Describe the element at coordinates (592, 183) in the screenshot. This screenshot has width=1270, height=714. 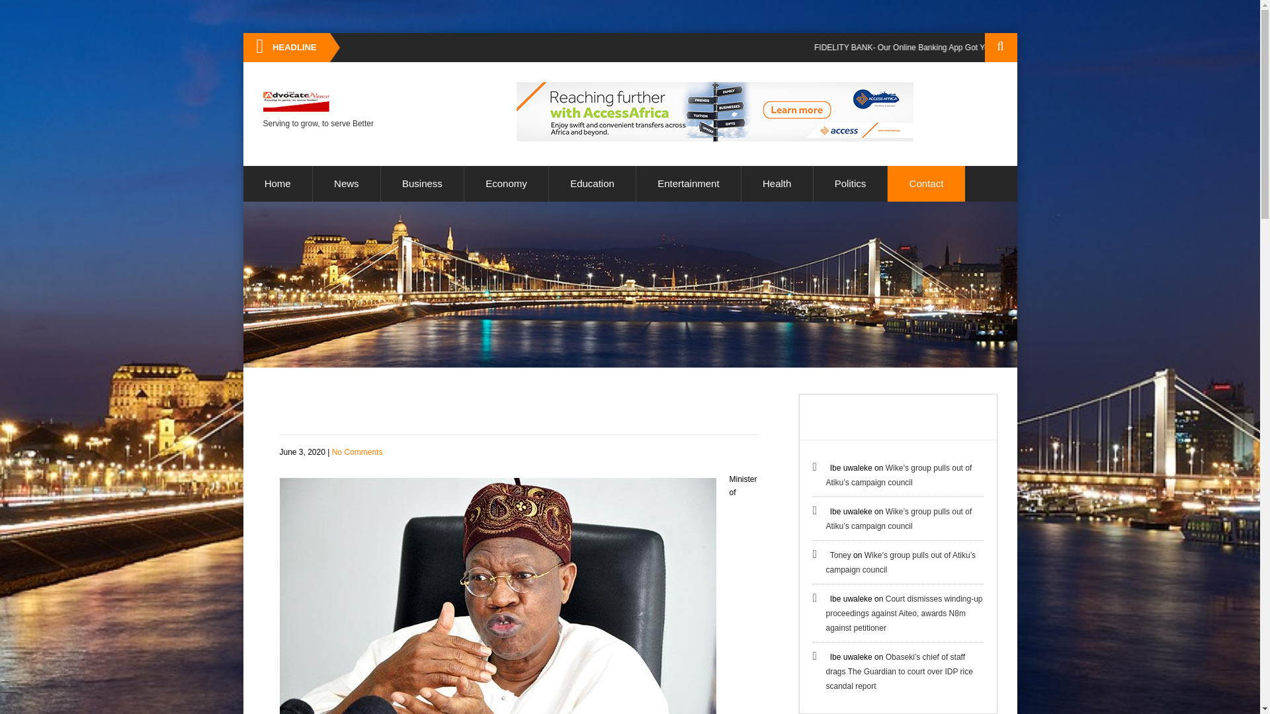
I see `Education` at that location.